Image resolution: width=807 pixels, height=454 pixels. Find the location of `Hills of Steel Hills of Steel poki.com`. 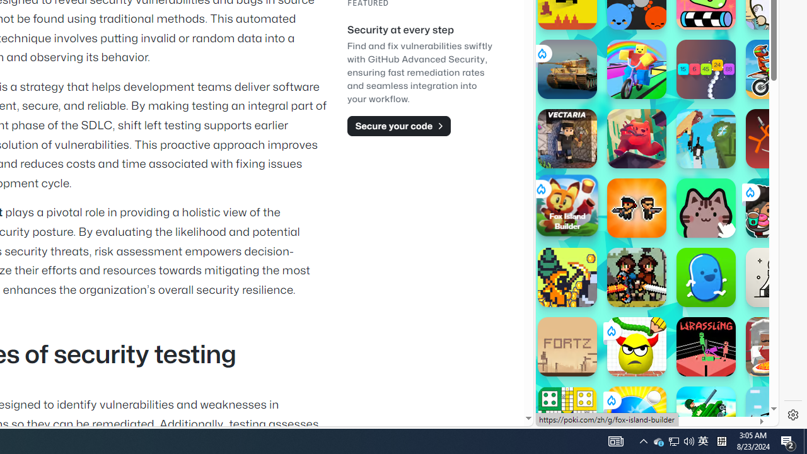

Hills of Steel Hills of Steel poki.com is located at coordinates (595, 154).